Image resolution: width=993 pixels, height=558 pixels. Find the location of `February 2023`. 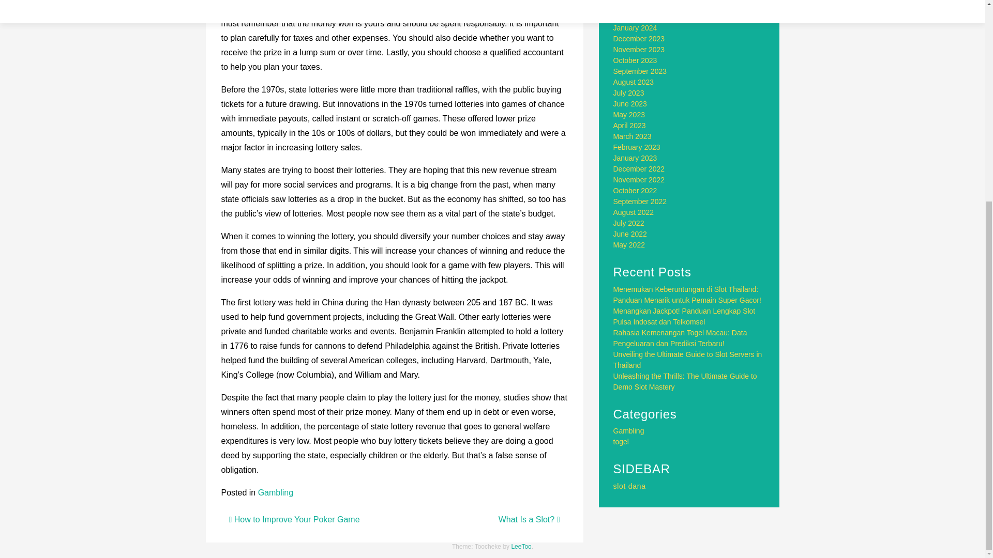

February 2023 is located at coordinates (637, 147).